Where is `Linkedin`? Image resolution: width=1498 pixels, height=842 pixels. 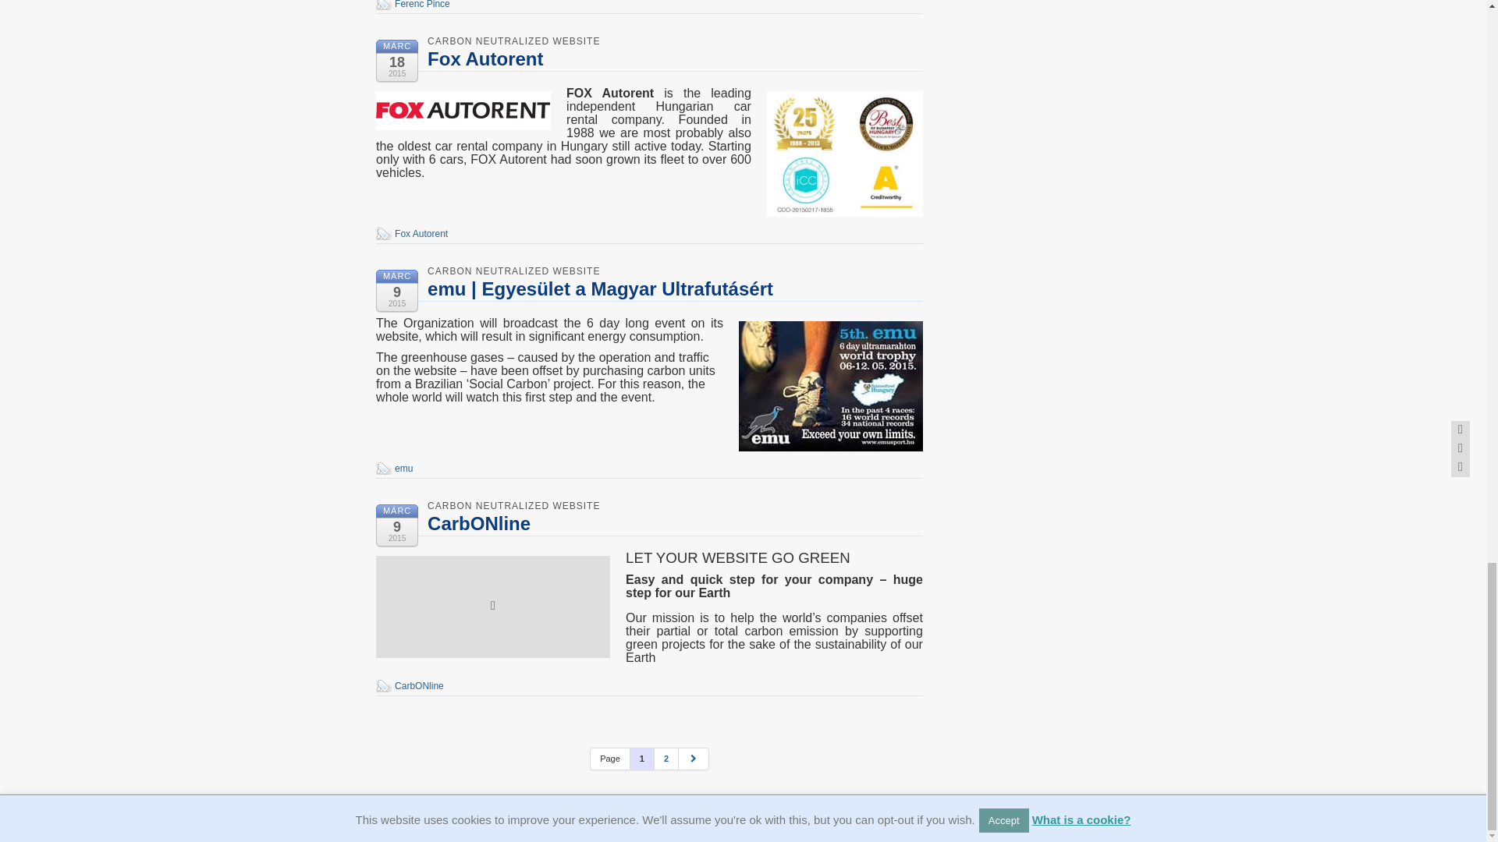 Linkedin is located at coordinates (1045, 10).